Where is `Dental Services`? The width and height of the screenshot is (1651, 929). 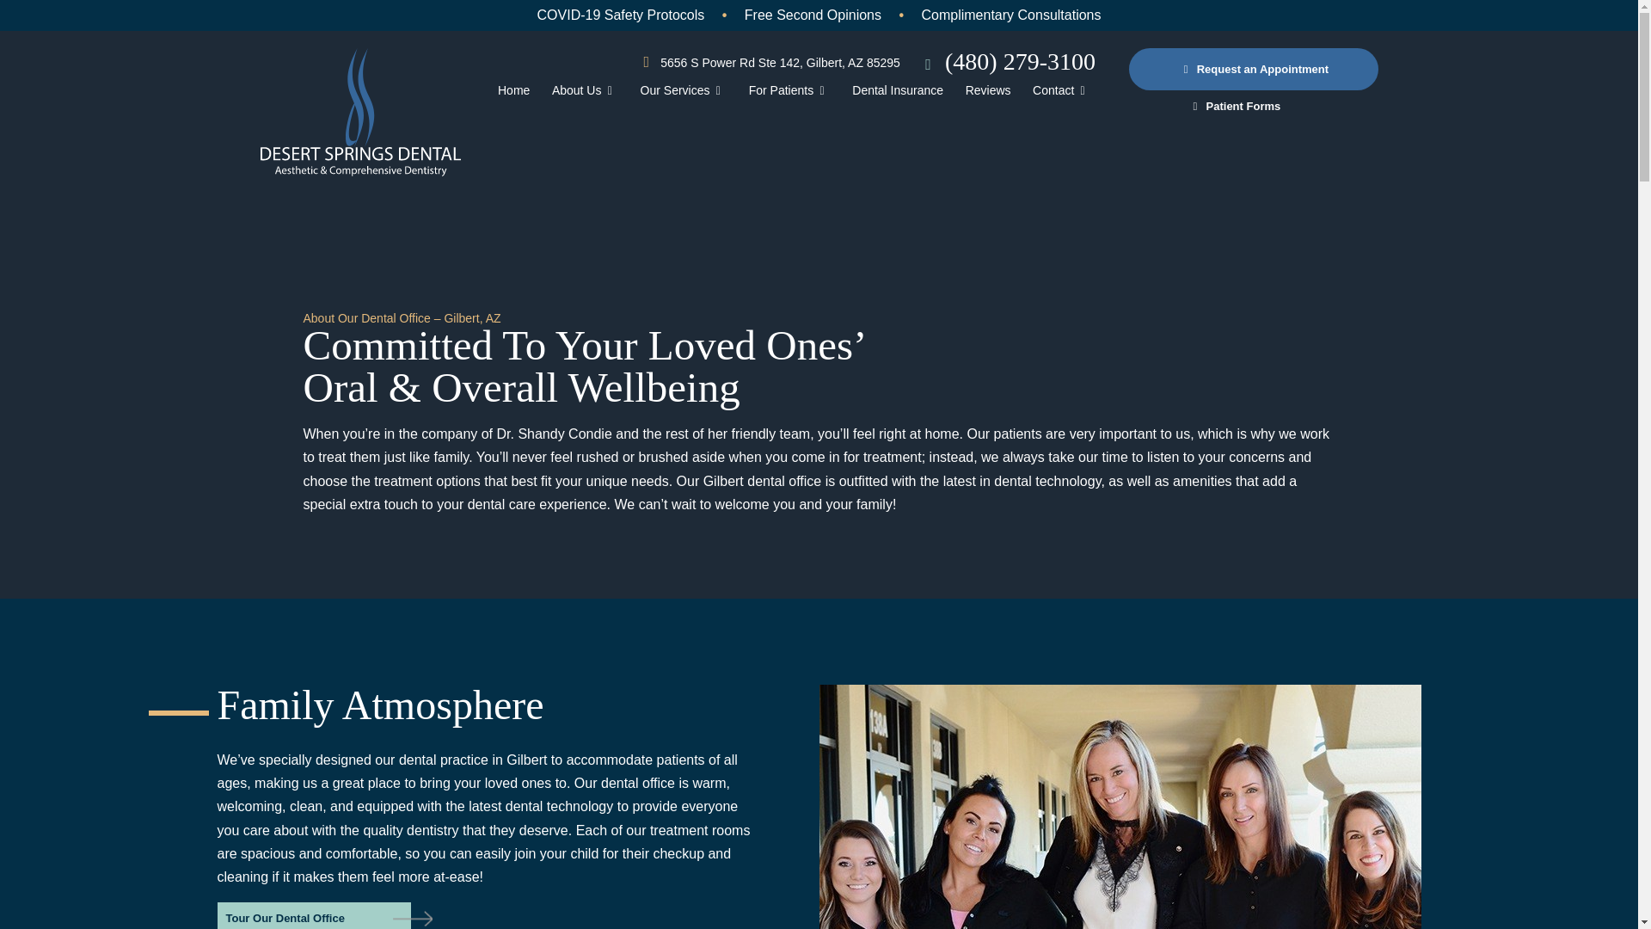
Dental Services is located at coordinates (683, 89).